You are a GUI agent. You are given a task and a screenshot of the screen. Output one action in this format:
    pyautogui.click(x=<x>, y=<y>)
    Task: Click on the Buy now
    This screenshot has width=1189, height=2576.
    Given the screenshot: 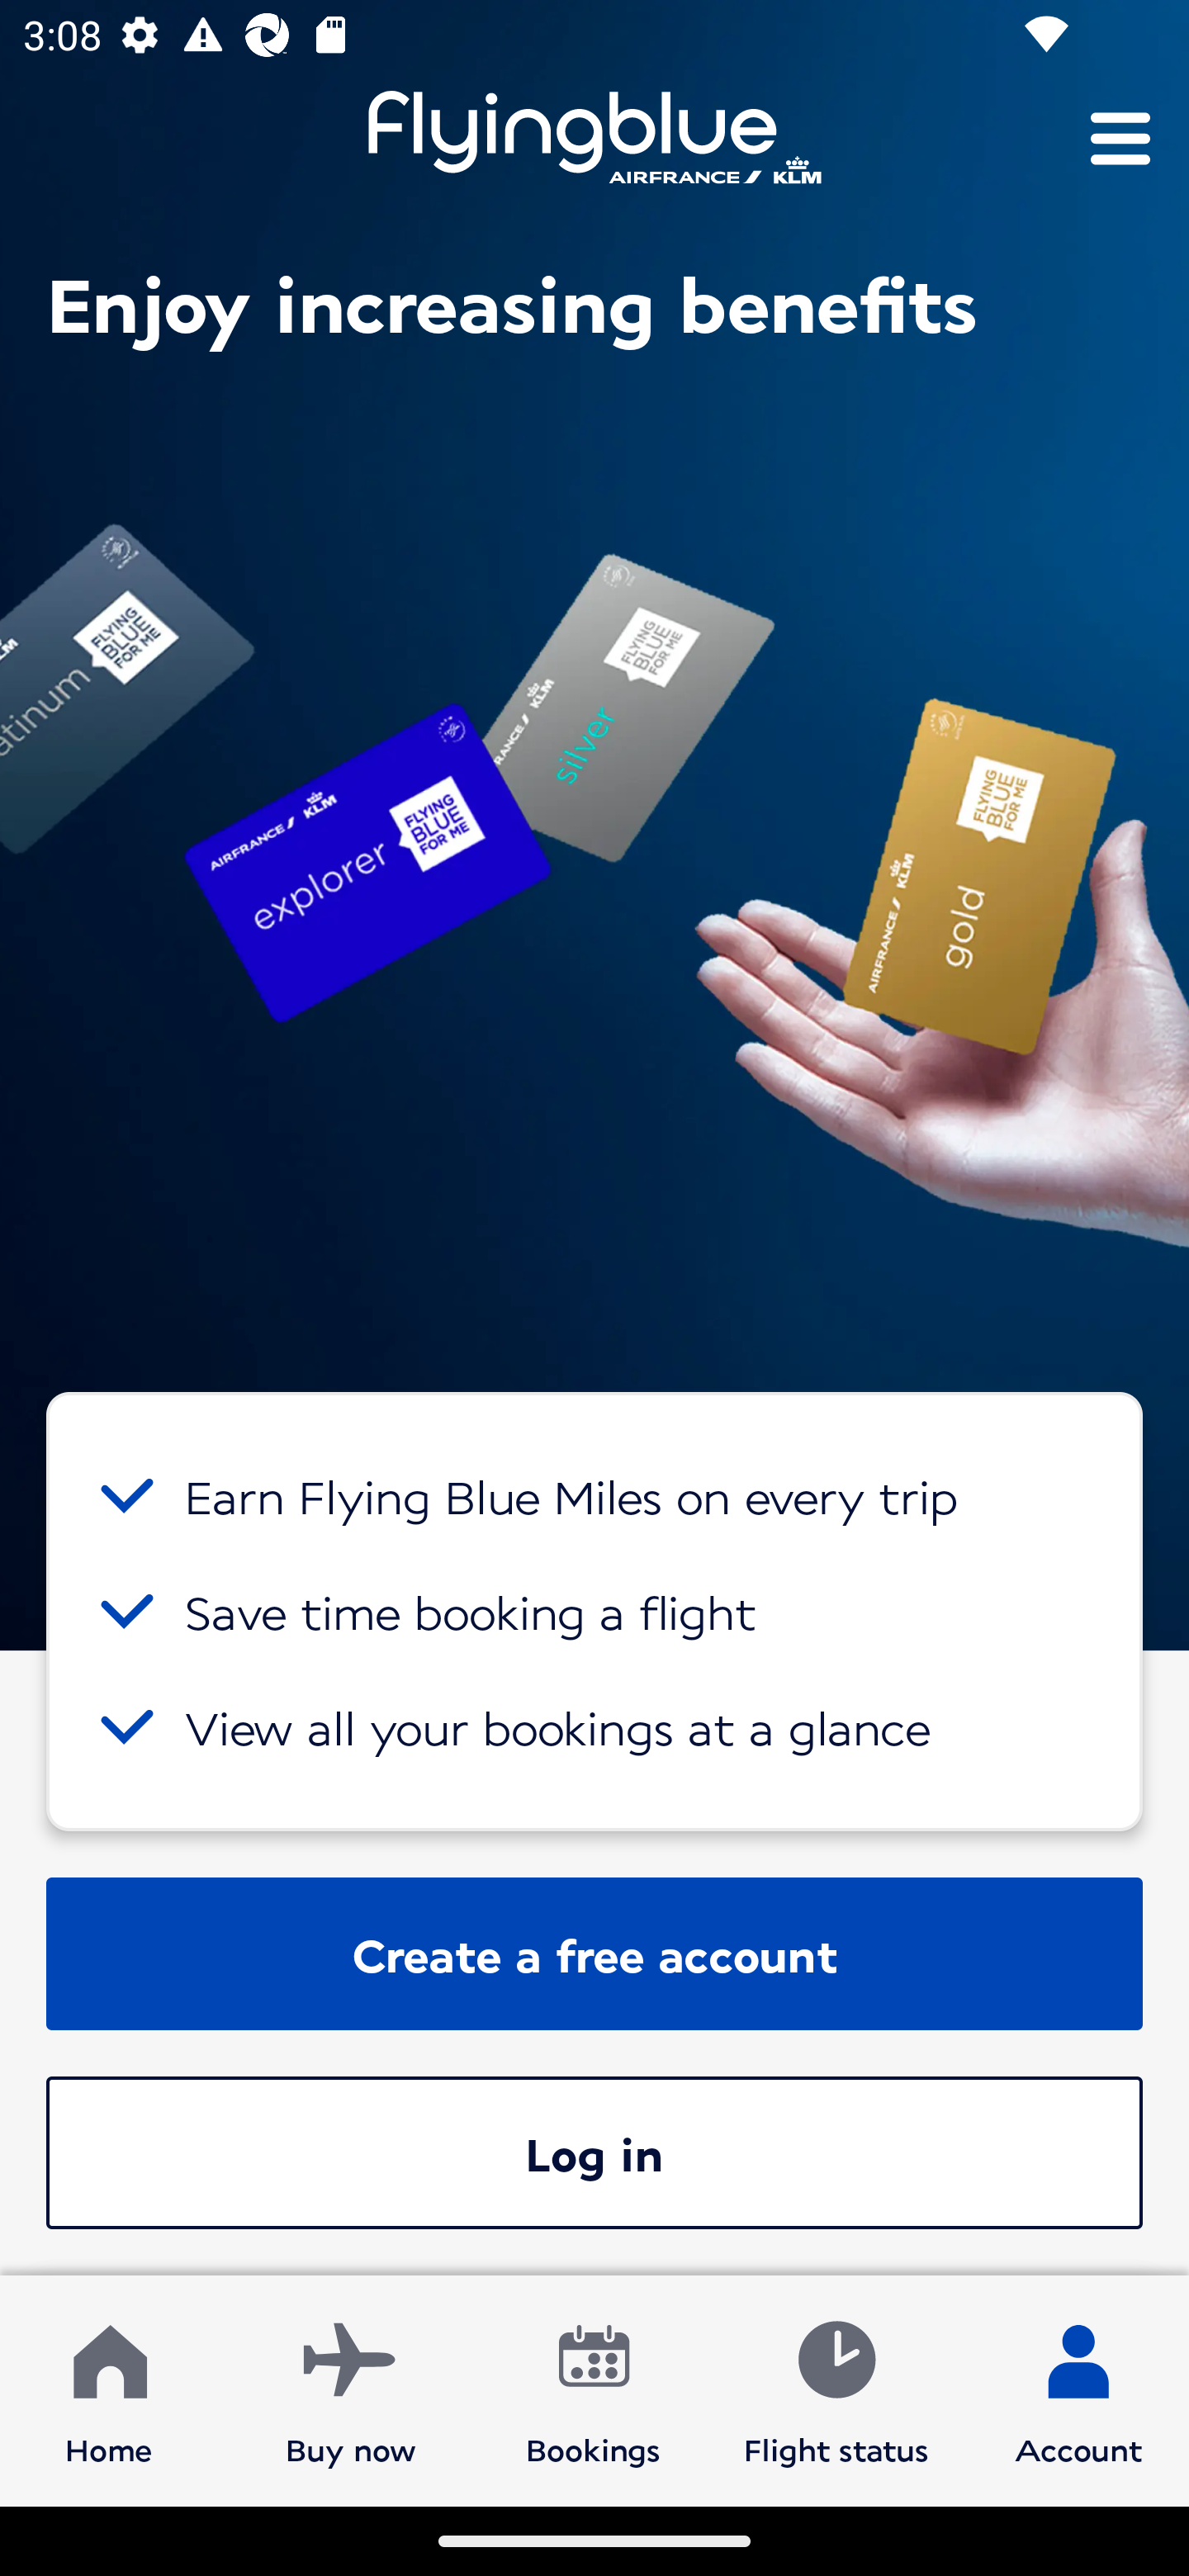 What is the action you would take?
    pyautogui.click(x=351, y=2389)
    